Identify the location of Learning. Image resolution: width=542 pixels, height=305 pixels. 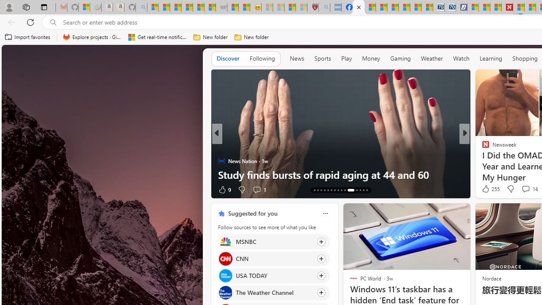
(491, 58).